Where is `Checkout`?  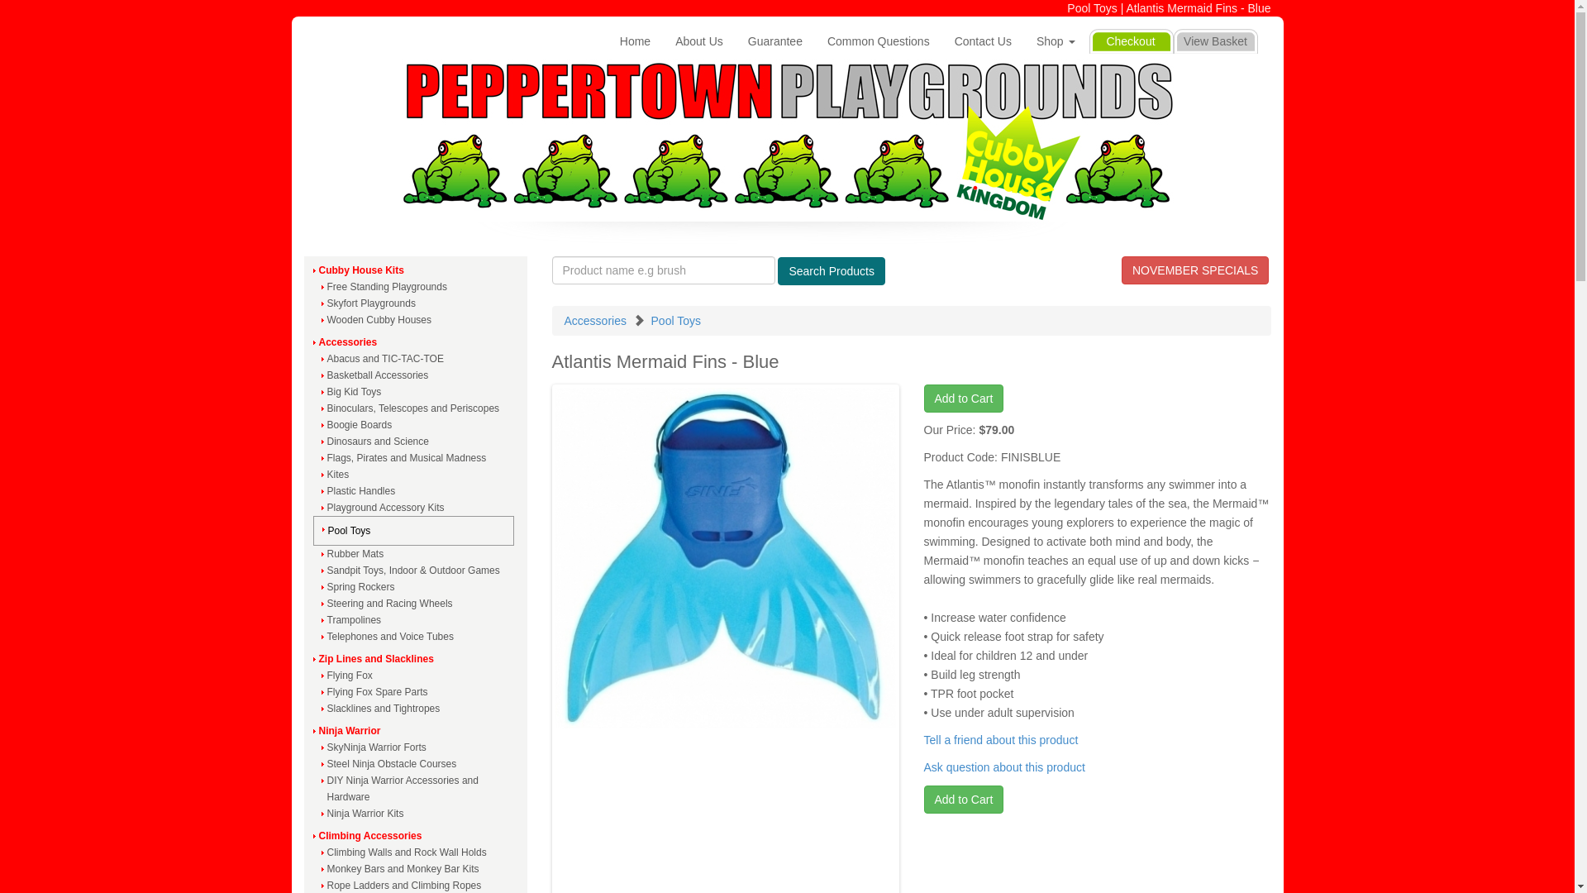
Checkout is located at coordinates (1131, 41).